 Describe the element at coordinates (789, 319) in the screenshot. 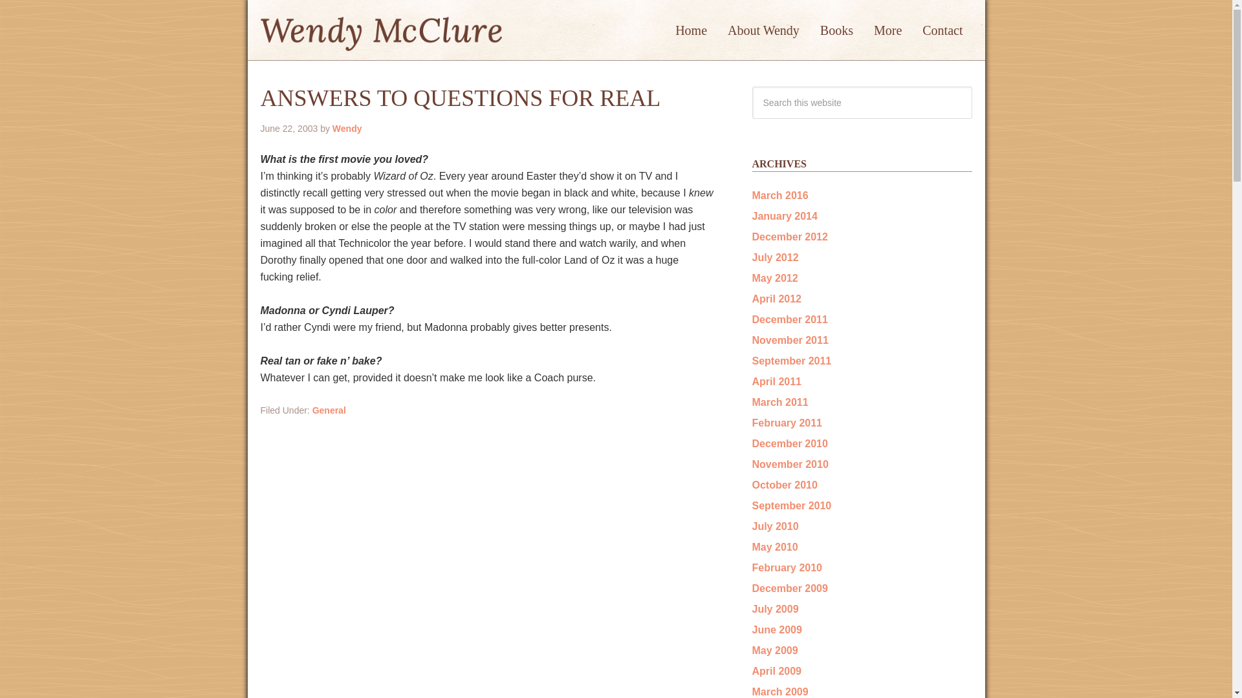

I see `December 2011` at that location.